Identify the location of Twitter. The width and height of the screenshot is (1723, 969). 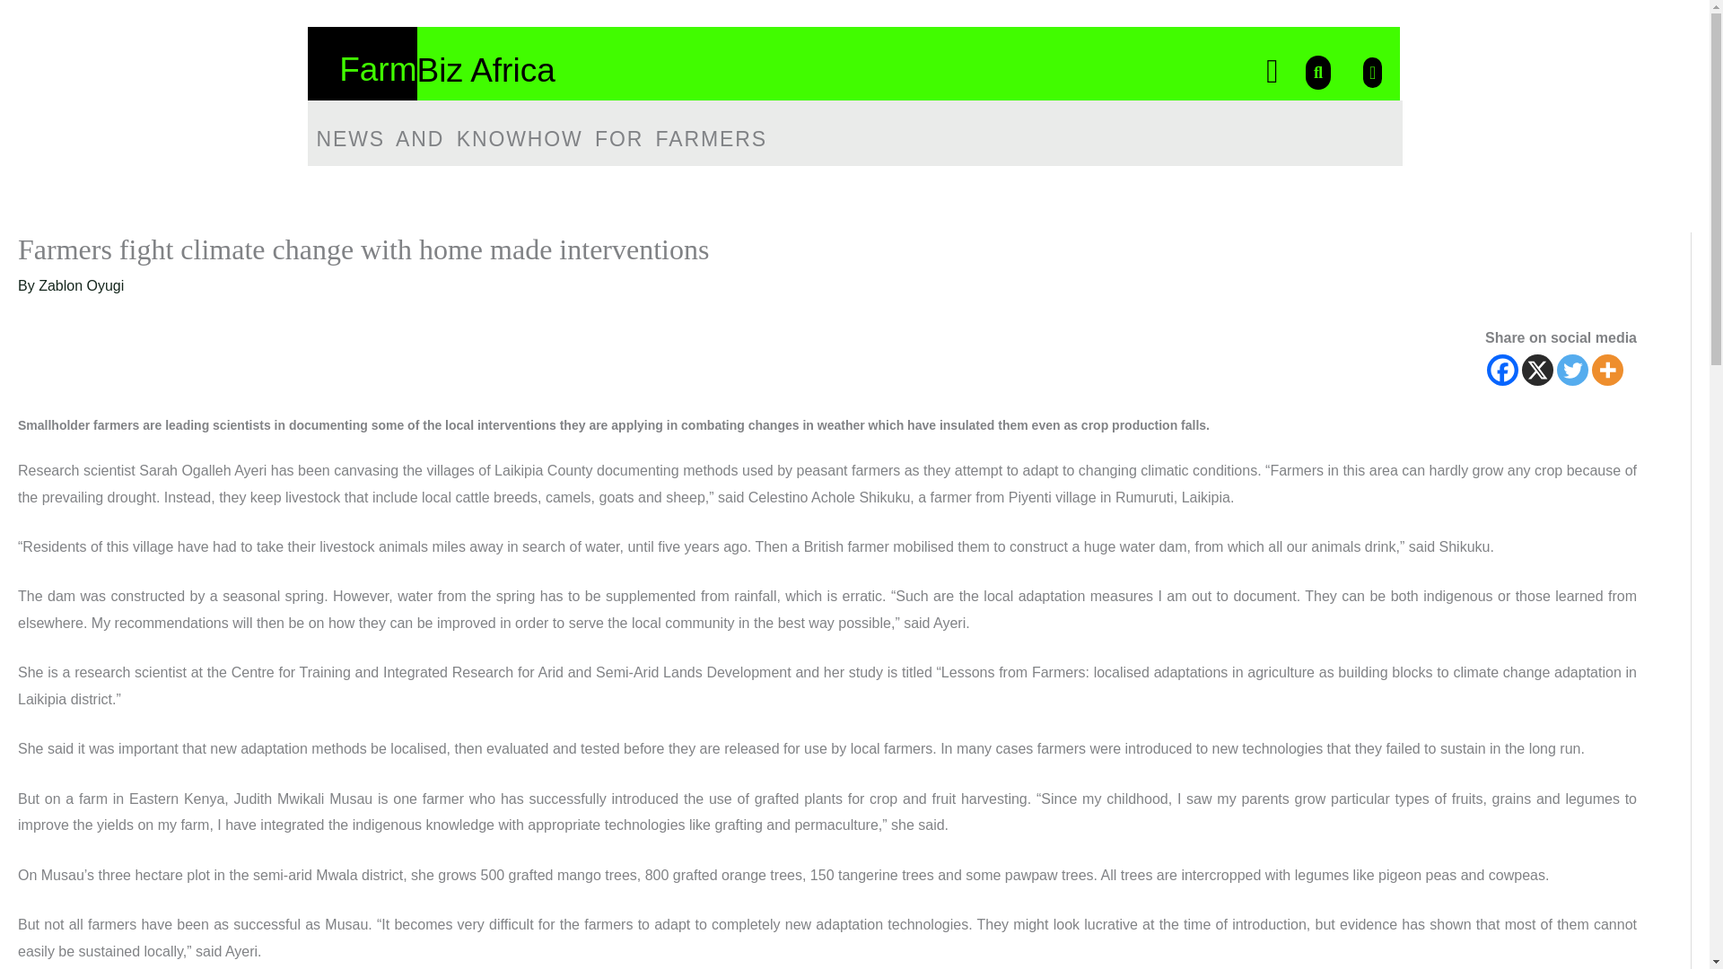
(1572, 370).